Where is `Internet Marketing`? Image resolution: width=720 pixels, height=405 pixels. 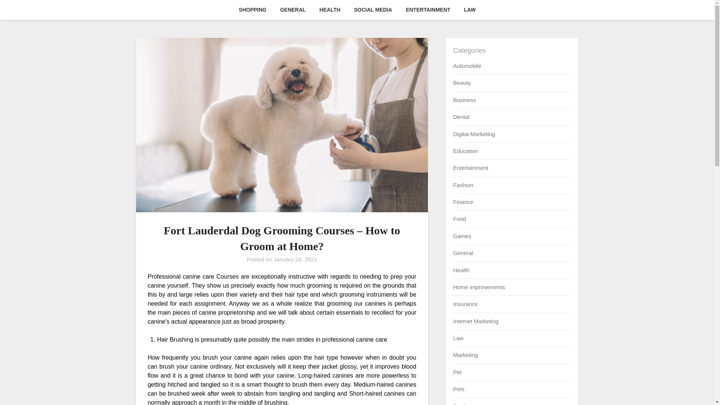
Internet Marketing is located at coordinates (475, 321).